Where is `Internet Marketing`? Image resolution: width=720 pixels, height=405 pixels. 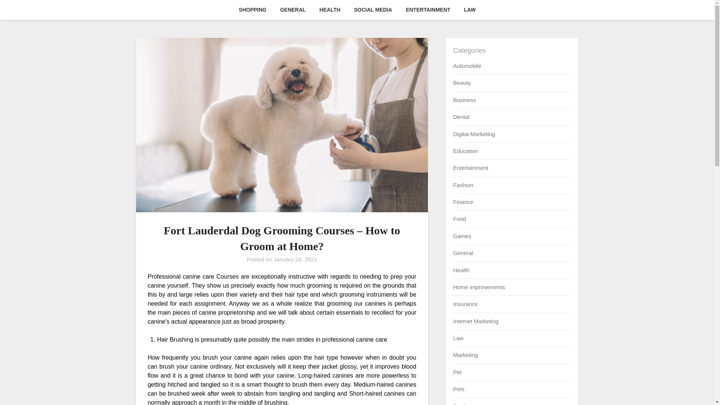
Internet Marketing is located at coordinates (475, 321).